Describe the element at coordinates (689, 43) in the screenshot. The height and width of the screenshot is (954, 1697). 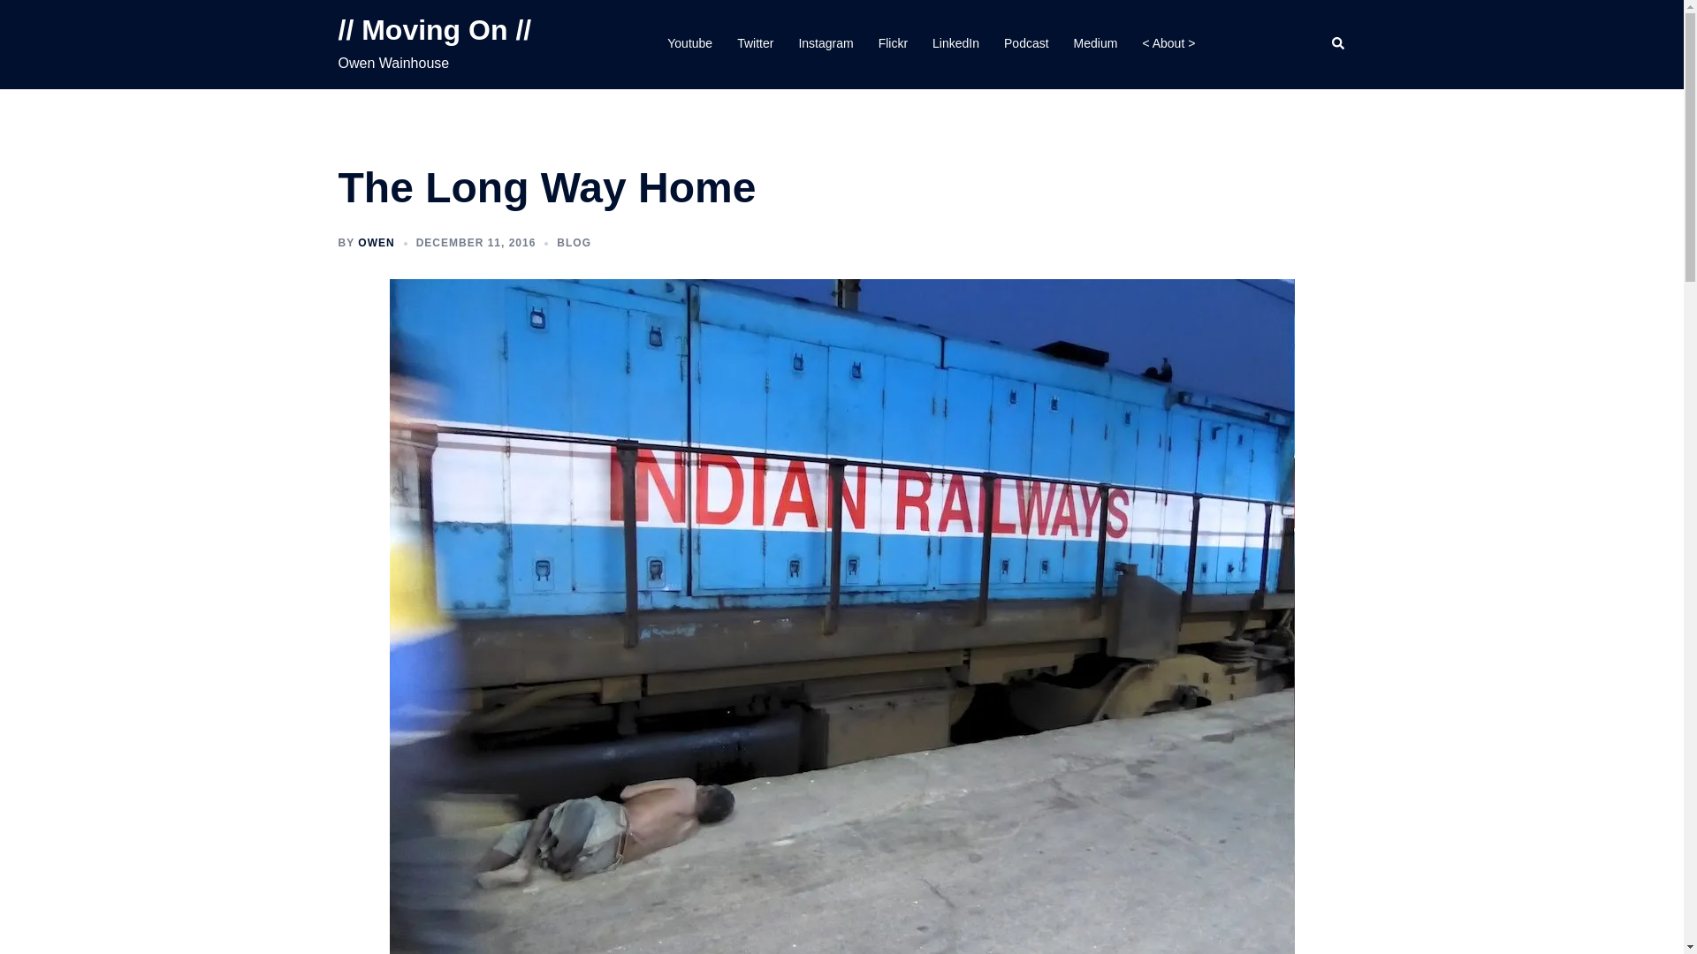
I see `Youtube` at that location.